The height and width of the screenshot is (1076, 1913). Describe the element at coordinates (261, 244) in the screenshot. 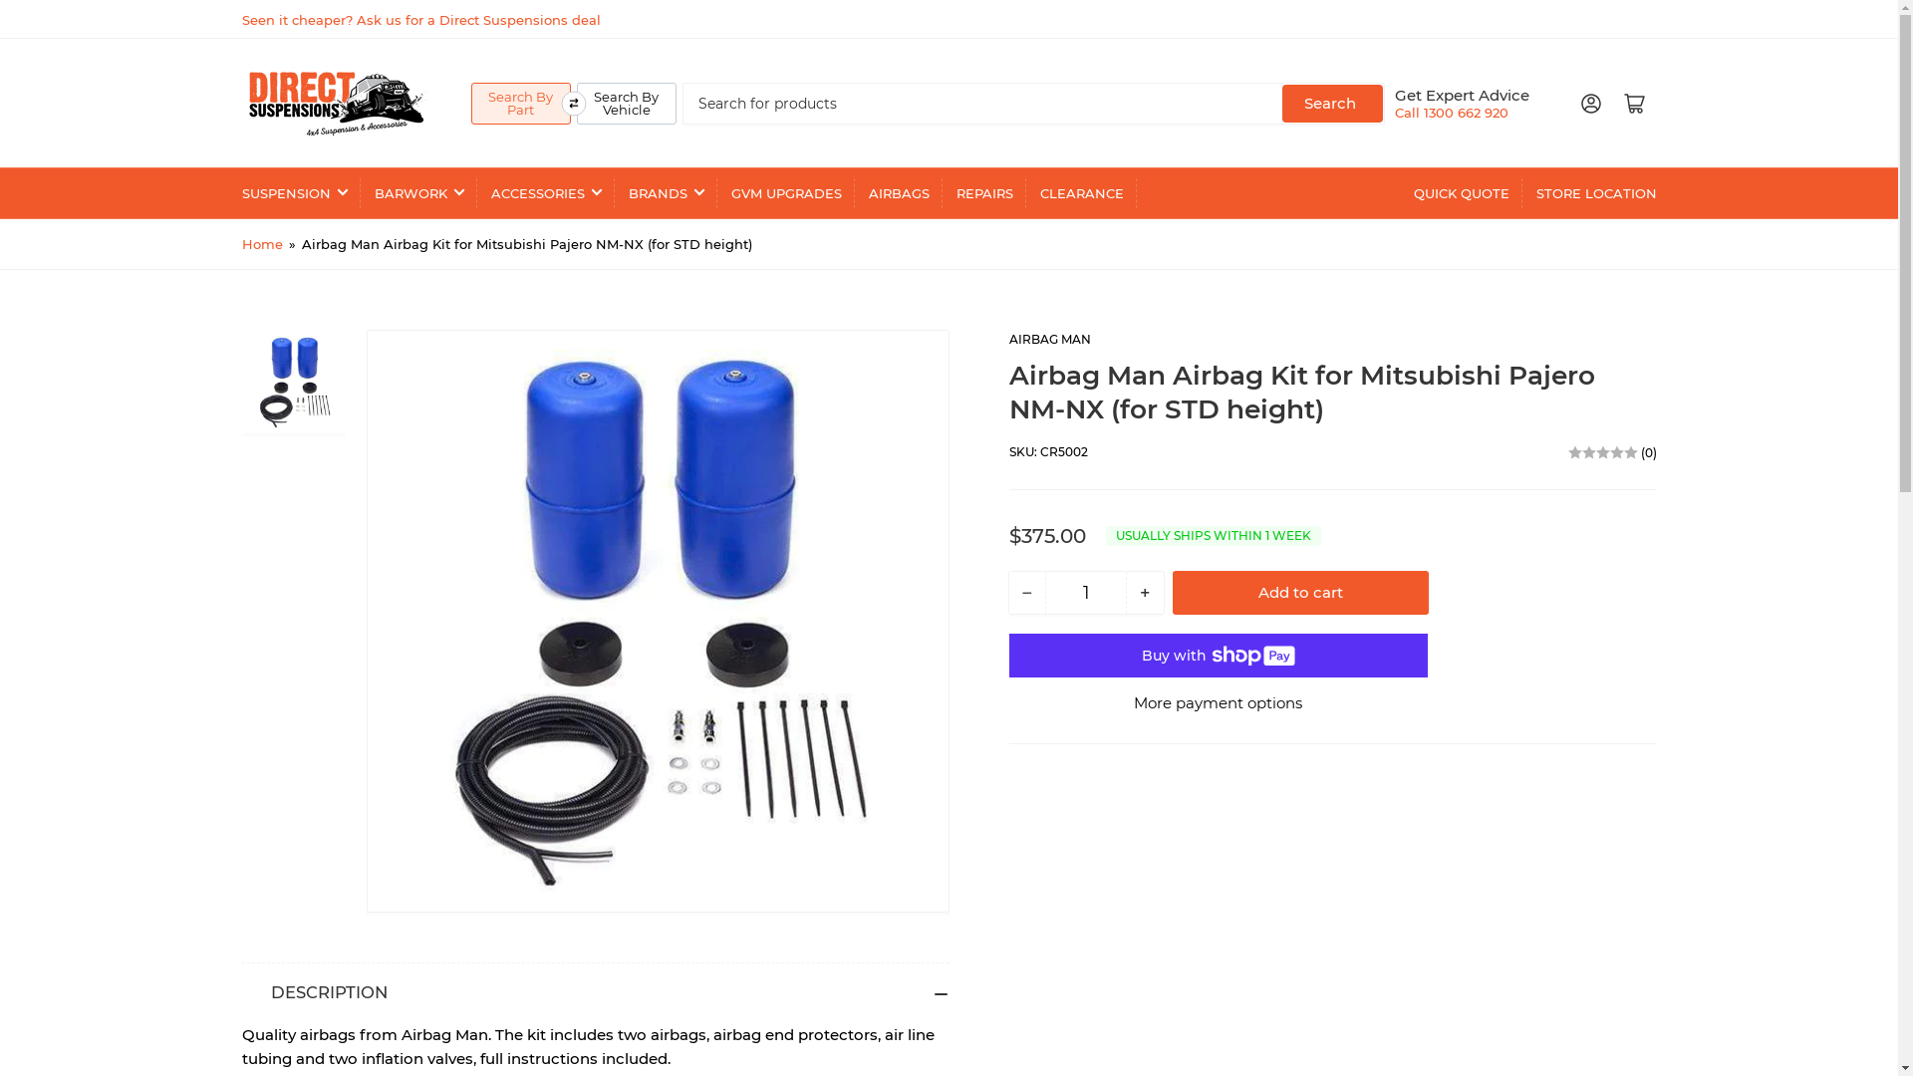

I see `Home` at that location.